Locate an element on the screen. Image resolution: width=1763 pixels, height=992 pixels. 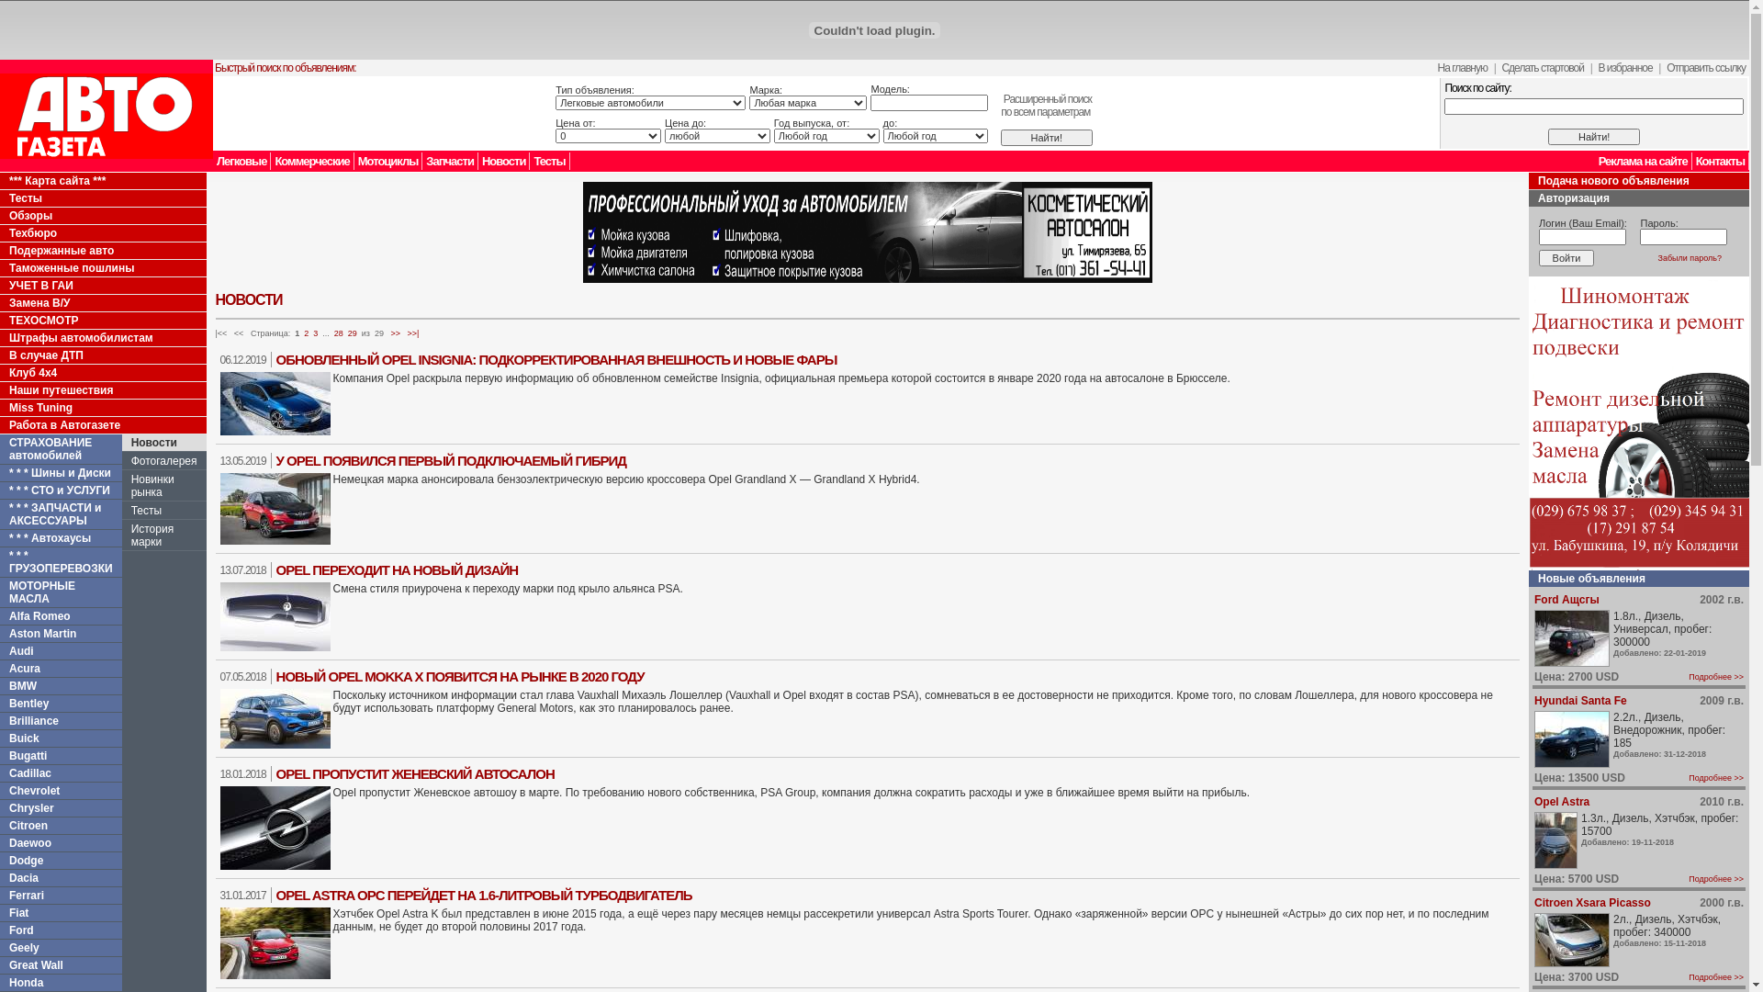
28 is located at coordinates (339, 333).